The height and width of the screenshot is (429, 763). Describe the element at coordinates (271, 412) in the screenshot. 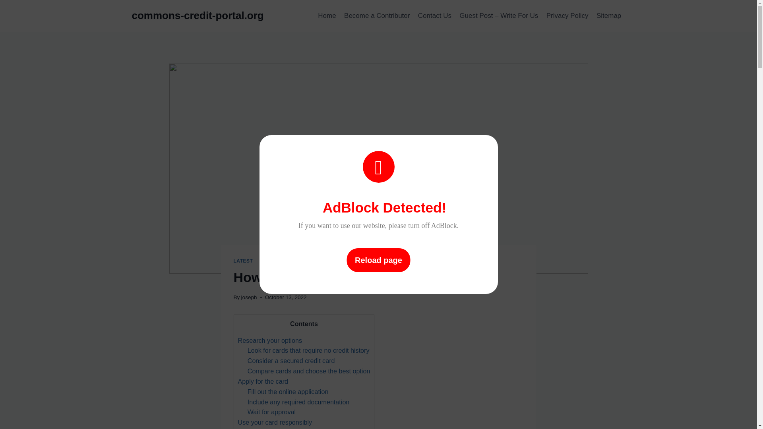

I see `Wait for approval` at that location.